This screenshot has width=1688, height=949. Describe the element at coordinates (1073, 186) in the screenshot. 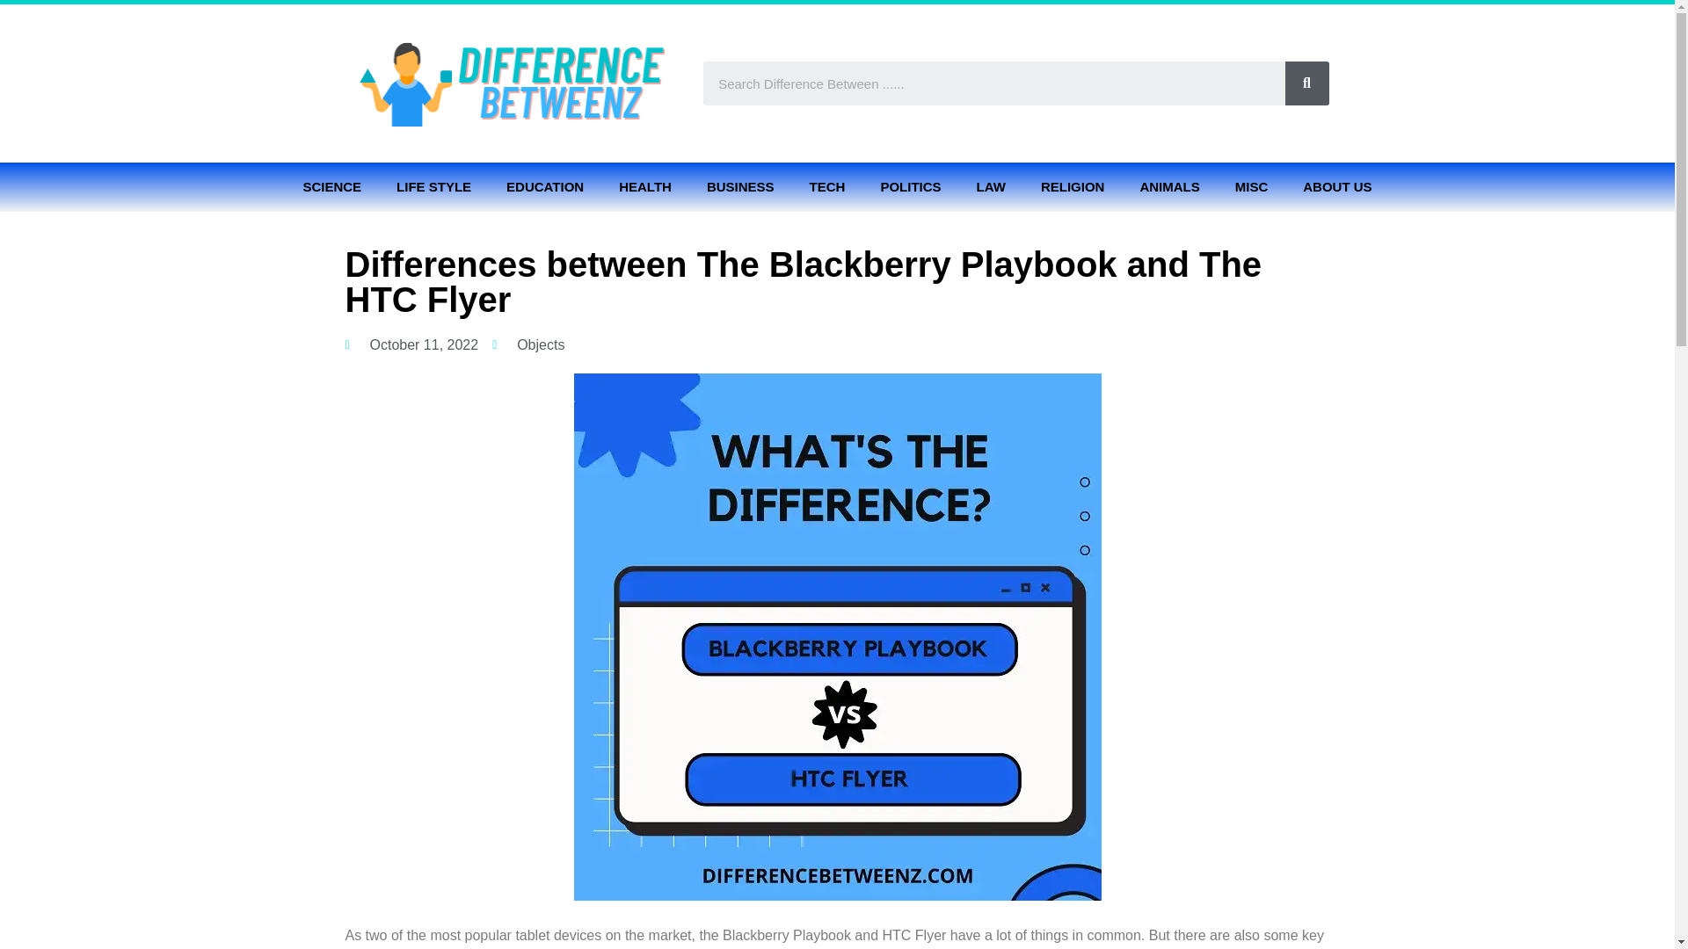

I see `RELIGION` at that location.